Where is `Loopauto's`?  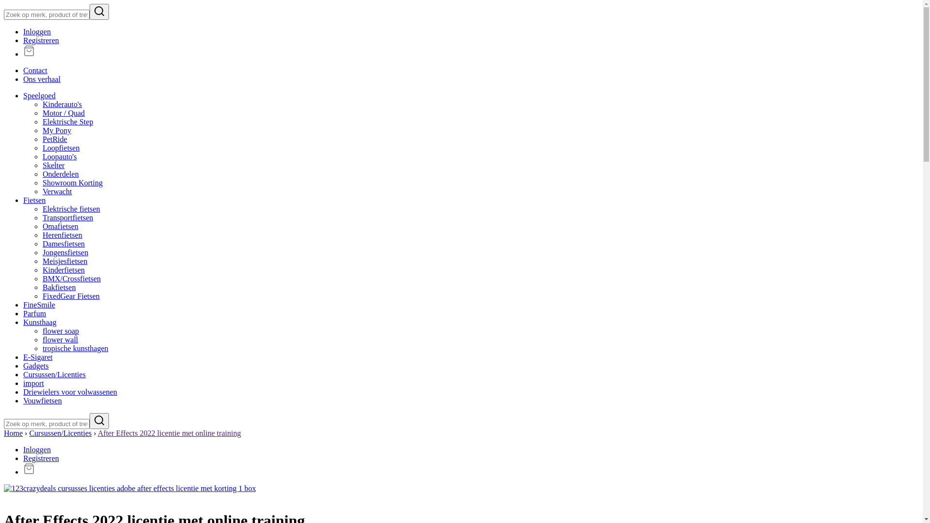 Loopauto's is located at coordinates (60, 157).